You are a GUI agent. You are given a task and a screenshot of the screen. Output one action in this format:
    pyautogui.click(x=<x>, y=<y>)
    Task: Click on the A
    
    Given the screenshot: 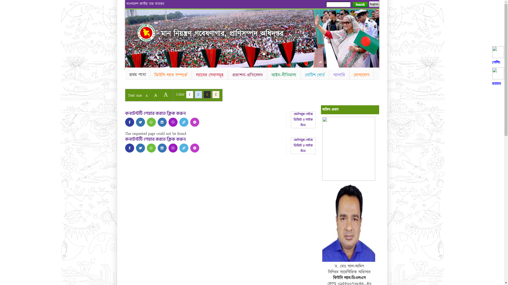 What is the action you would take?
    pyautogui.click(x=156, y=95)
    